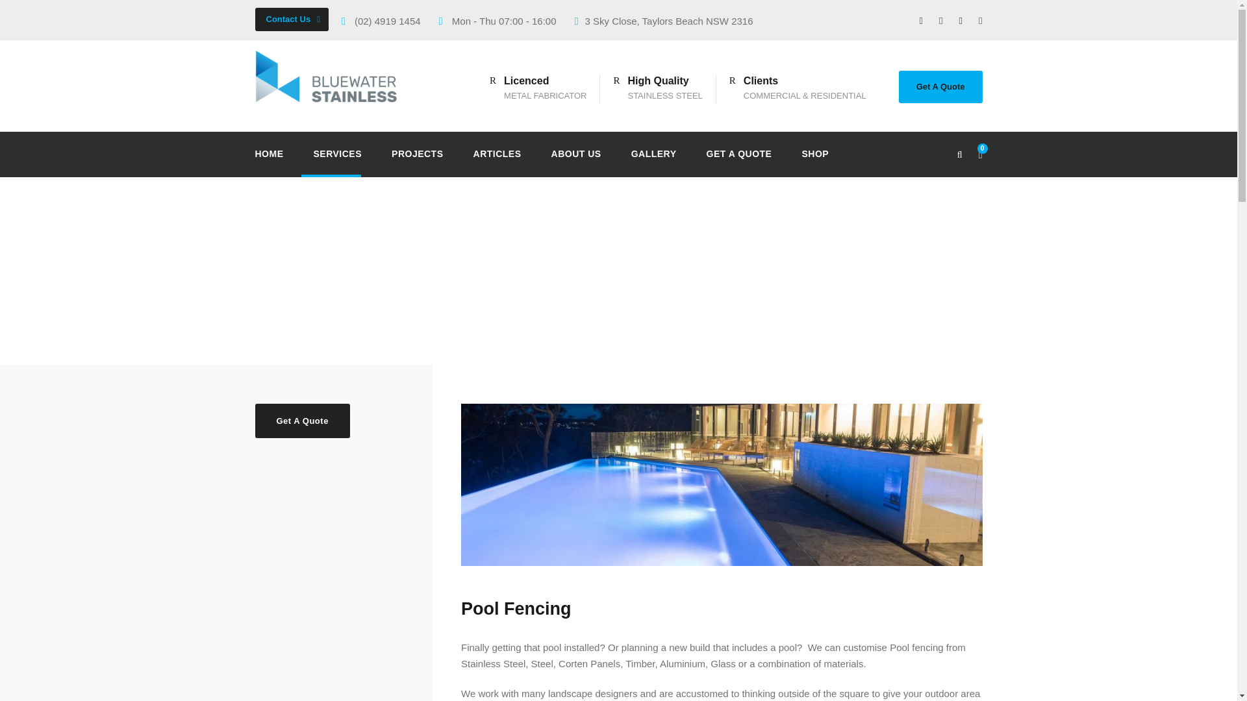  Describe the element at coordinates (722, 484) in the screenshot. I see `pool-fencing` at that location.